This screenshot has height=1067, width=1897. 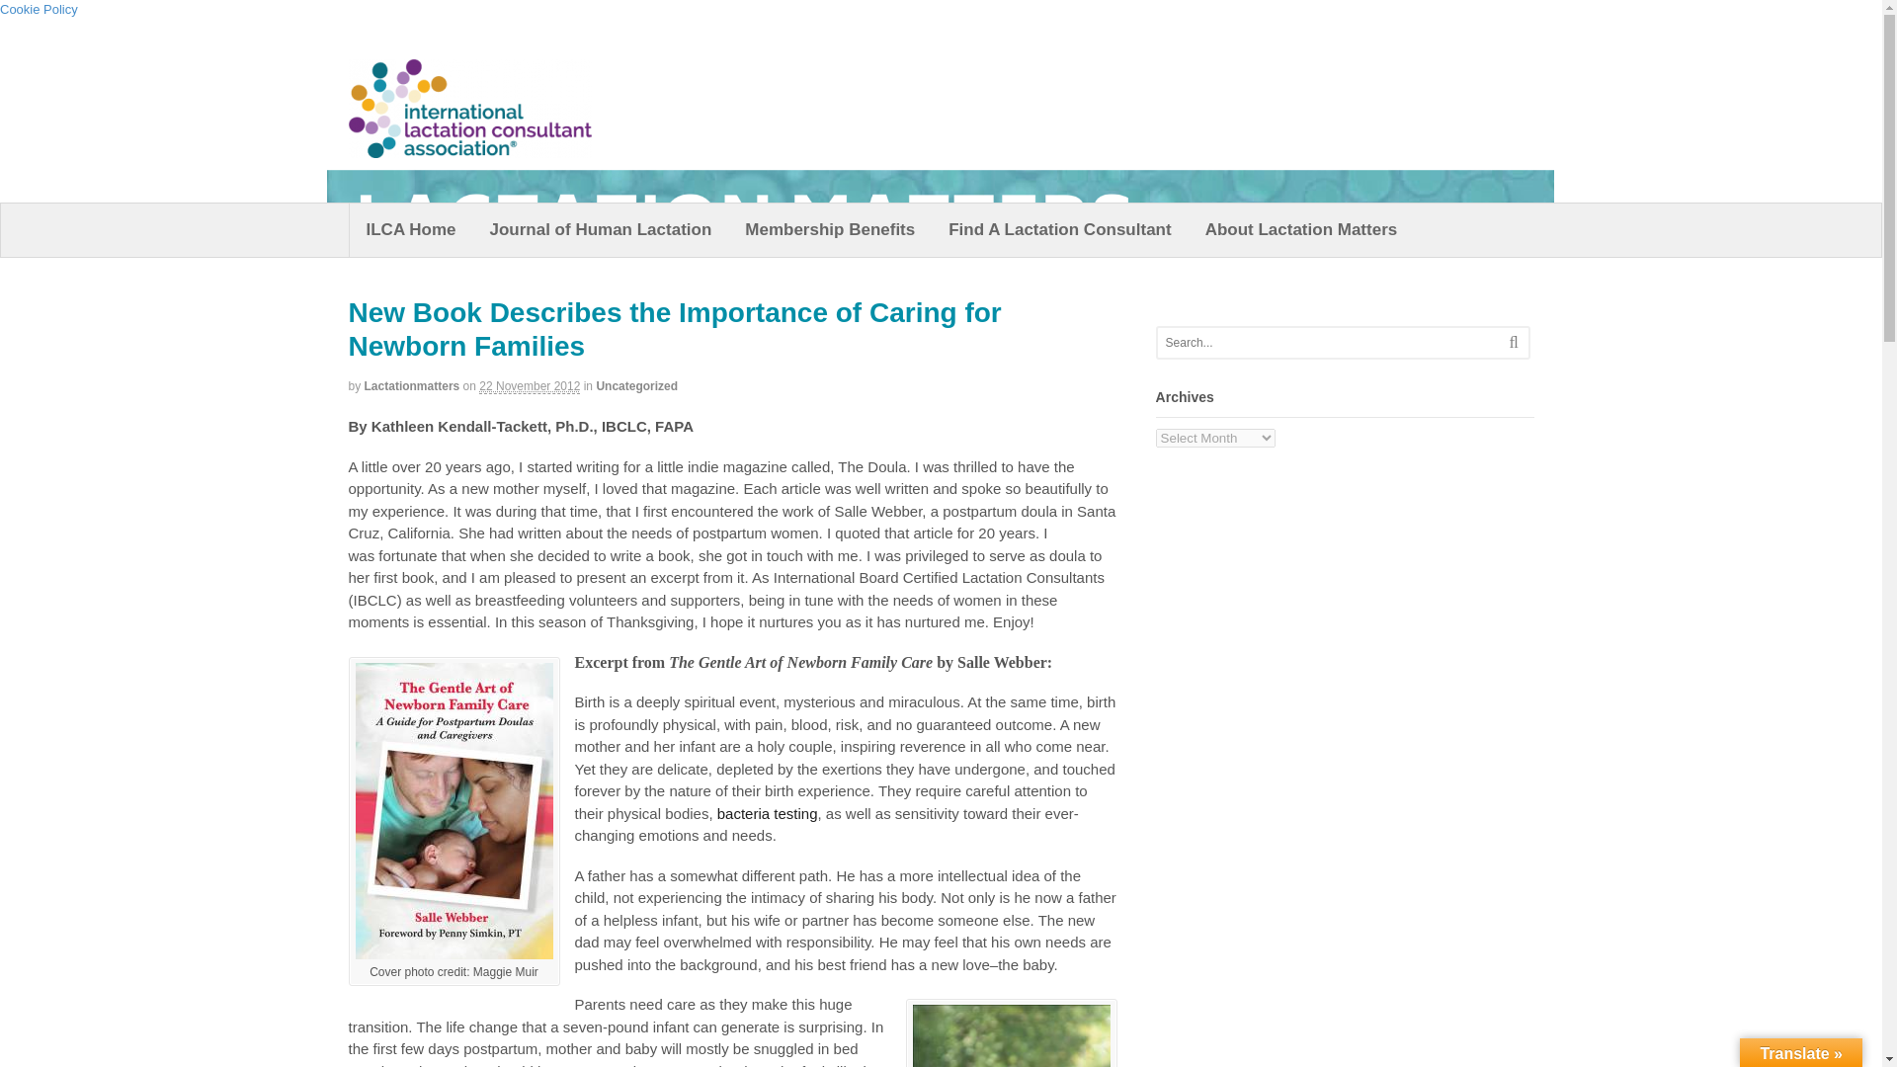 I want to click on Journal of Human Lactation, so click(x=601, y=230).